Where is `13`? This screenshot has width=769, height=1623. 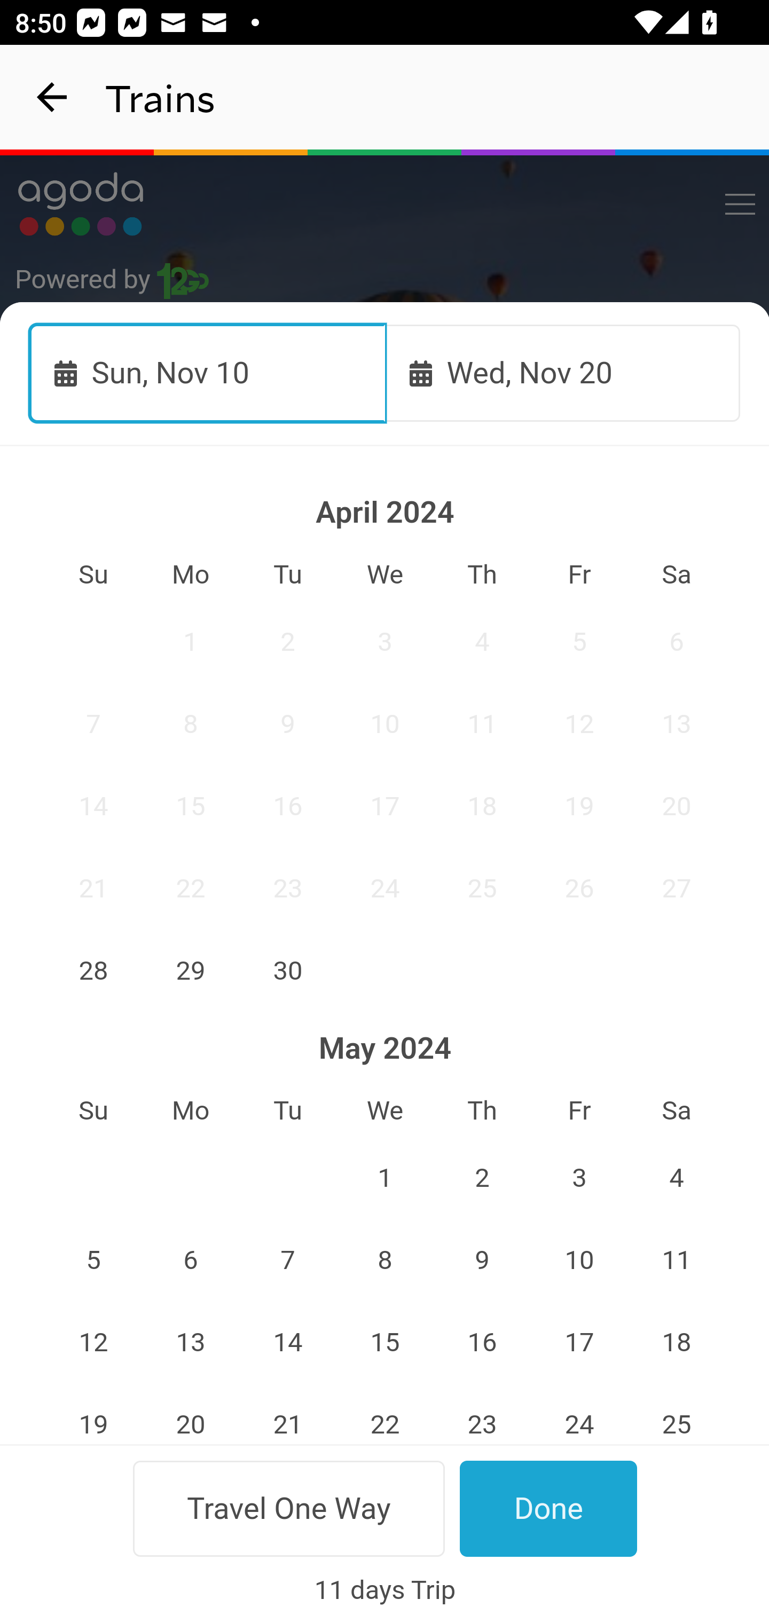 13 is located at coordinates (190, 1342).